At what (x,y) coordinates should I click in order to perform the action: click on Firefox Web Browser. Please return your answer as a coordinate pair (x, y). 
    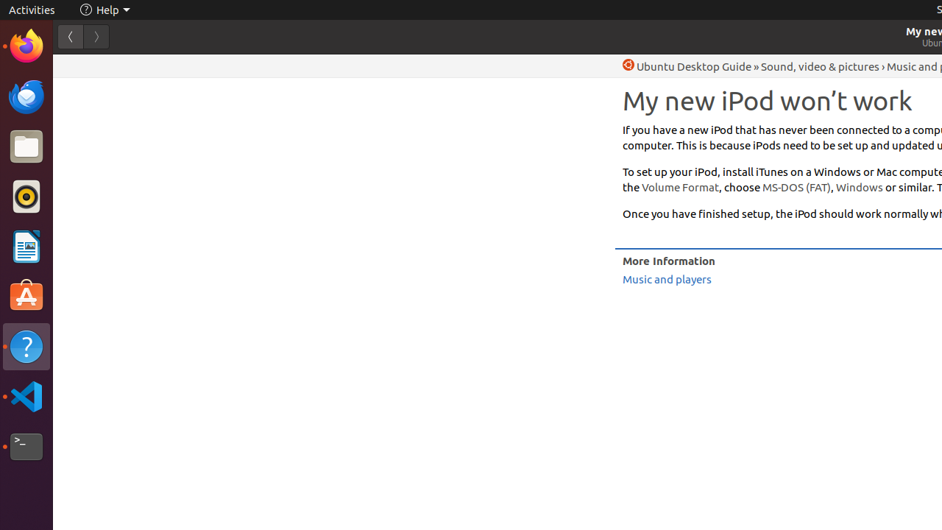
    Looking at the image, I should click on (26, 46).